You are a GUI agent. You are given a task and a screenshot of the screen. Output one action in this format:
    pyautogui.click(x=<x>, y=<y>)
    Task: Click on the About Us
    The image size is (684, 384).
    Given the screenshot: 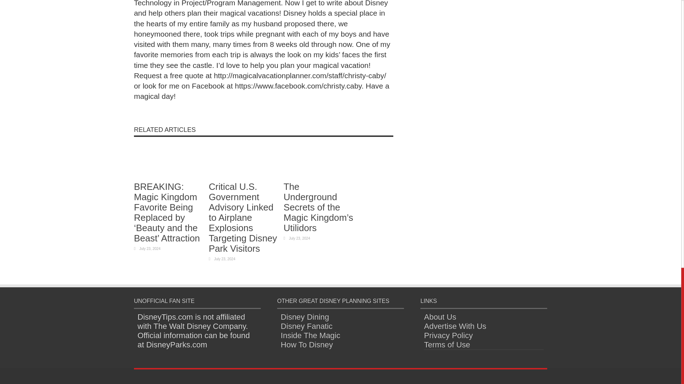 What is the action you would take?
    pyautogui.click(x=440, y=317)
    